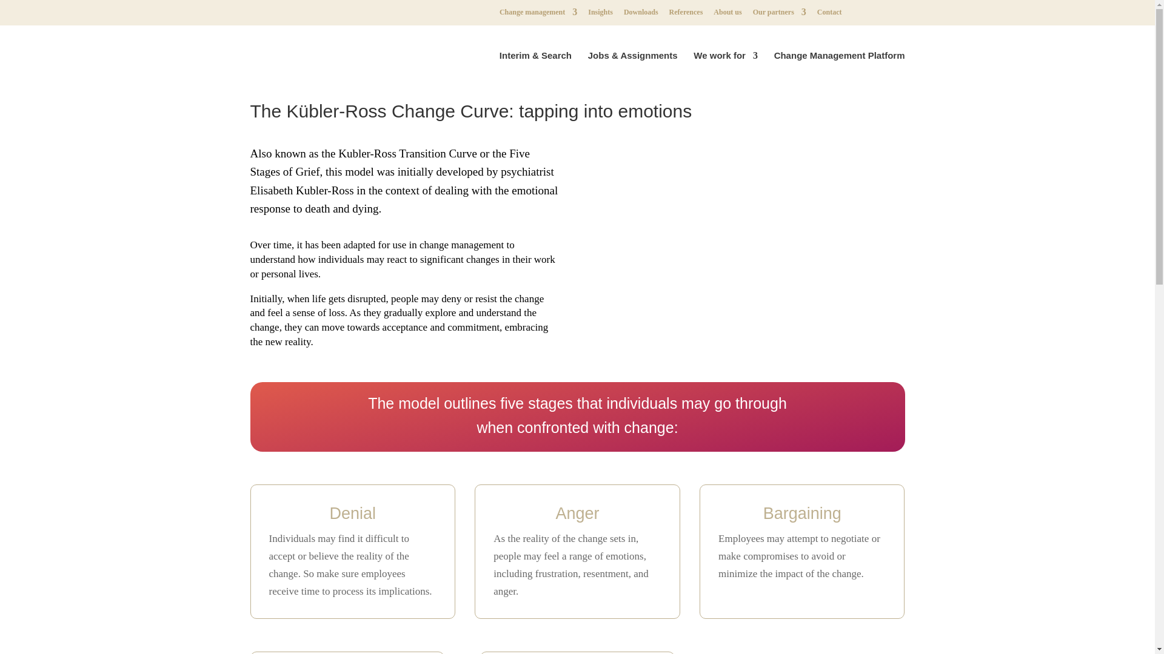 The image size is (1164, 654). I want to click on About us, so click(727, 15).